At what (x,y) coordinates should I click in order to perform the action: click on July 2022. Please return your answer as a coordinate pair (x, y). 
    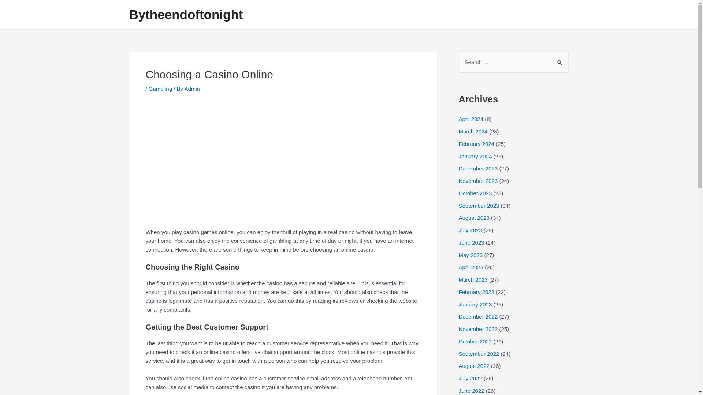
    Looking at the image, I should click on (470, 378).